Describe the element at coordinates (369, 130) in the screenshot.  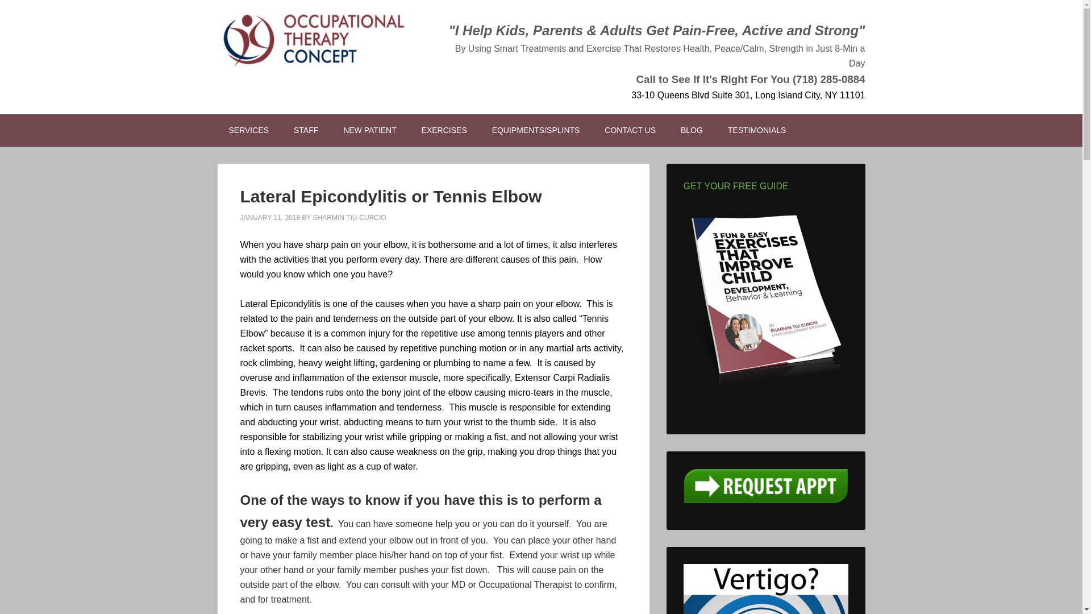
I see `NEW PATIENT` at that location.